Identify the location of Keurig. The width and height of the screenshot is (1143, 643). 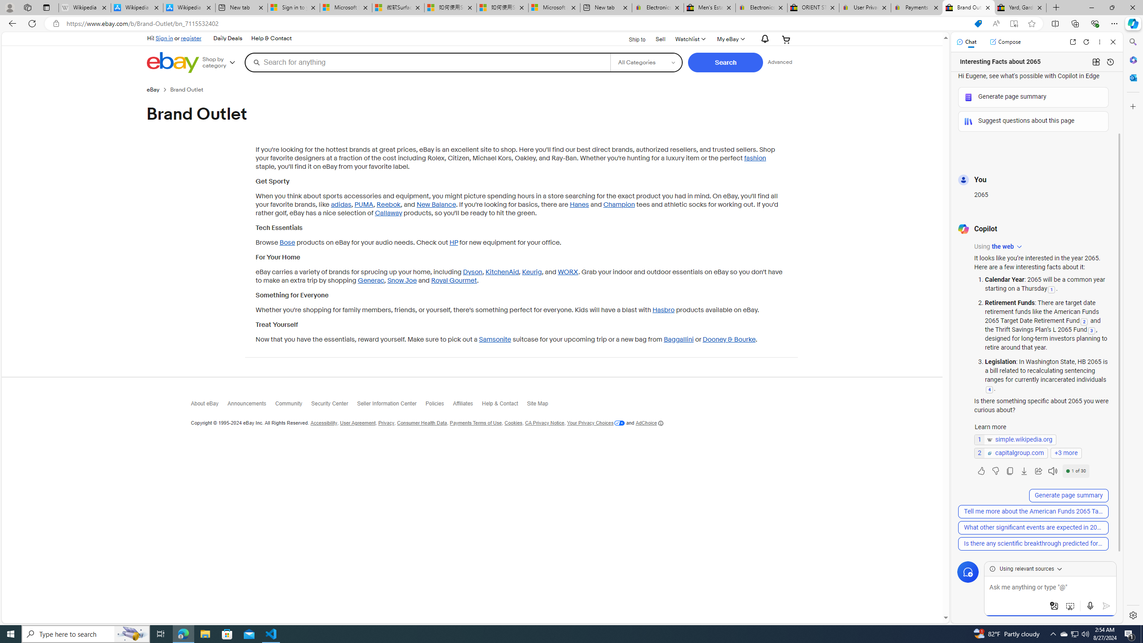
(532, 272).